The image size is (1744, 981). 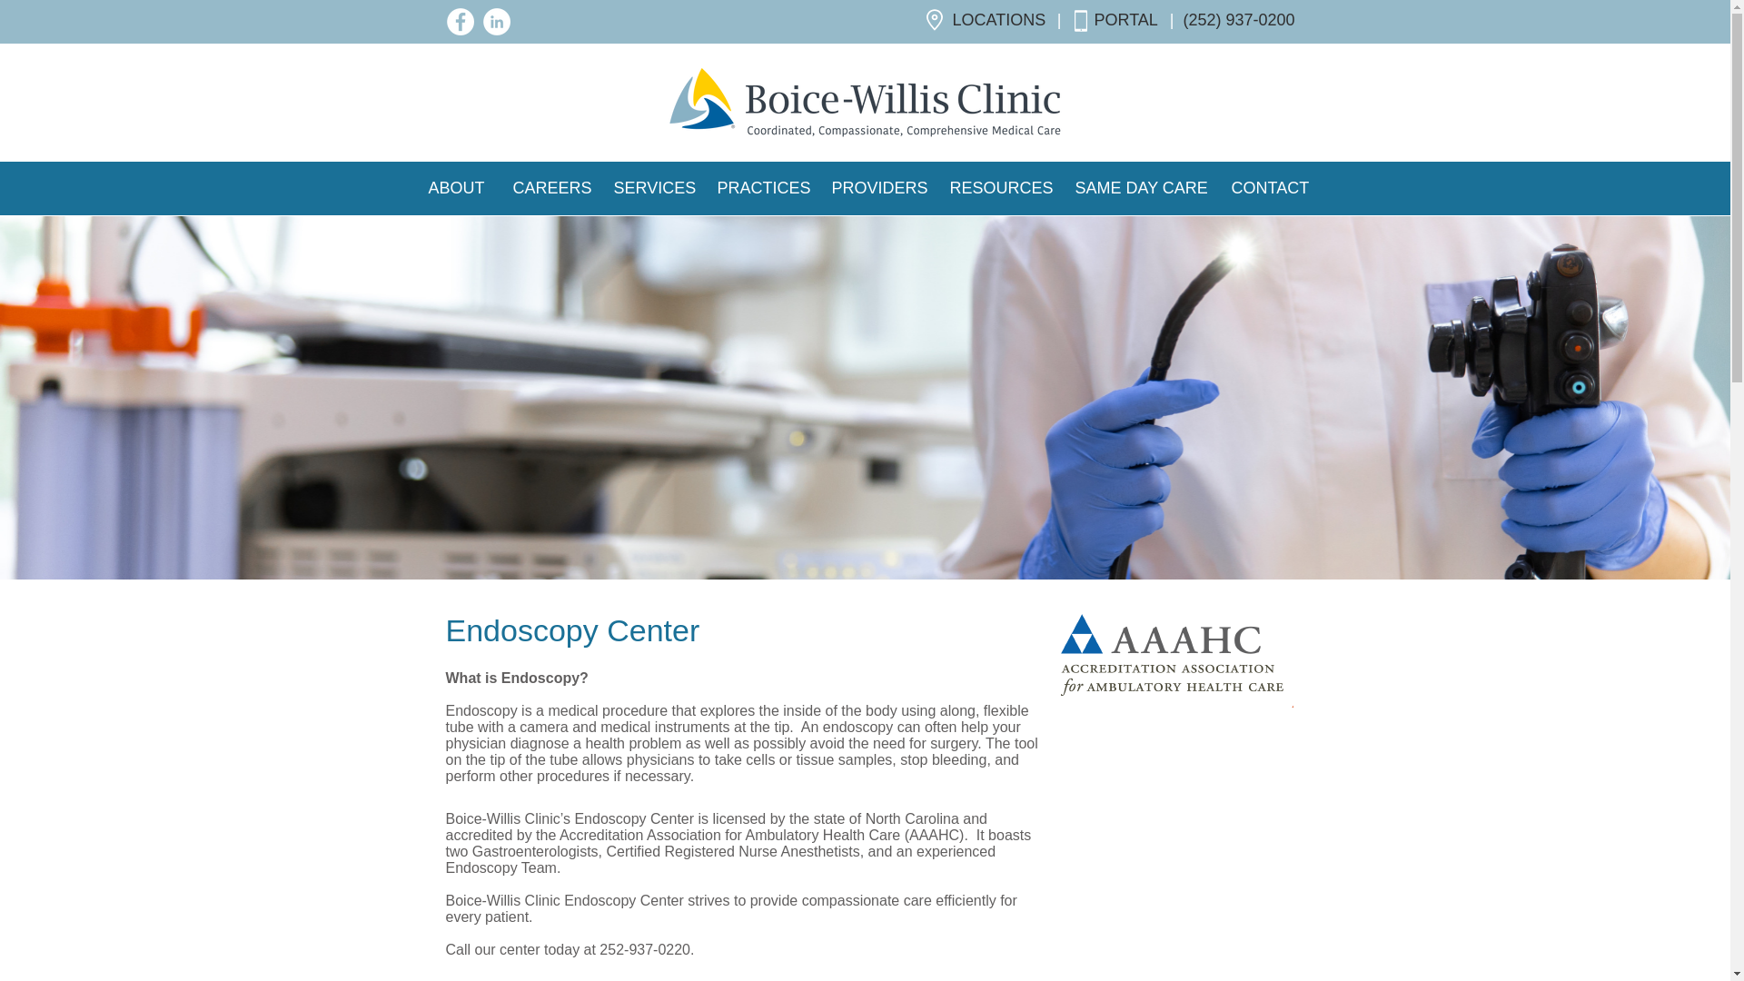 I want to click on CONTACT, so click(x=1270, y=187).